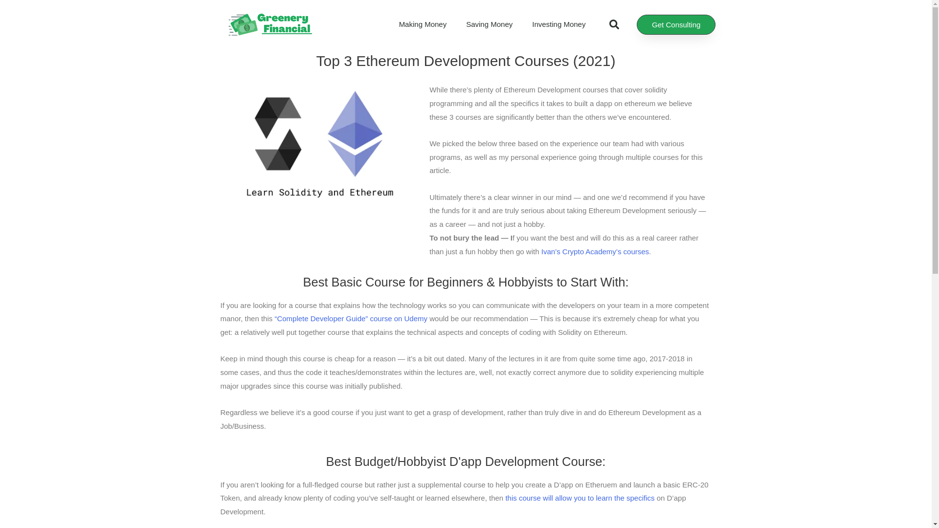 This screenshot has height=528, width=939. What do you see at coordinates (559, 24) in the screenshot?
I see `Investing Money` at bounding box center [559, 24].